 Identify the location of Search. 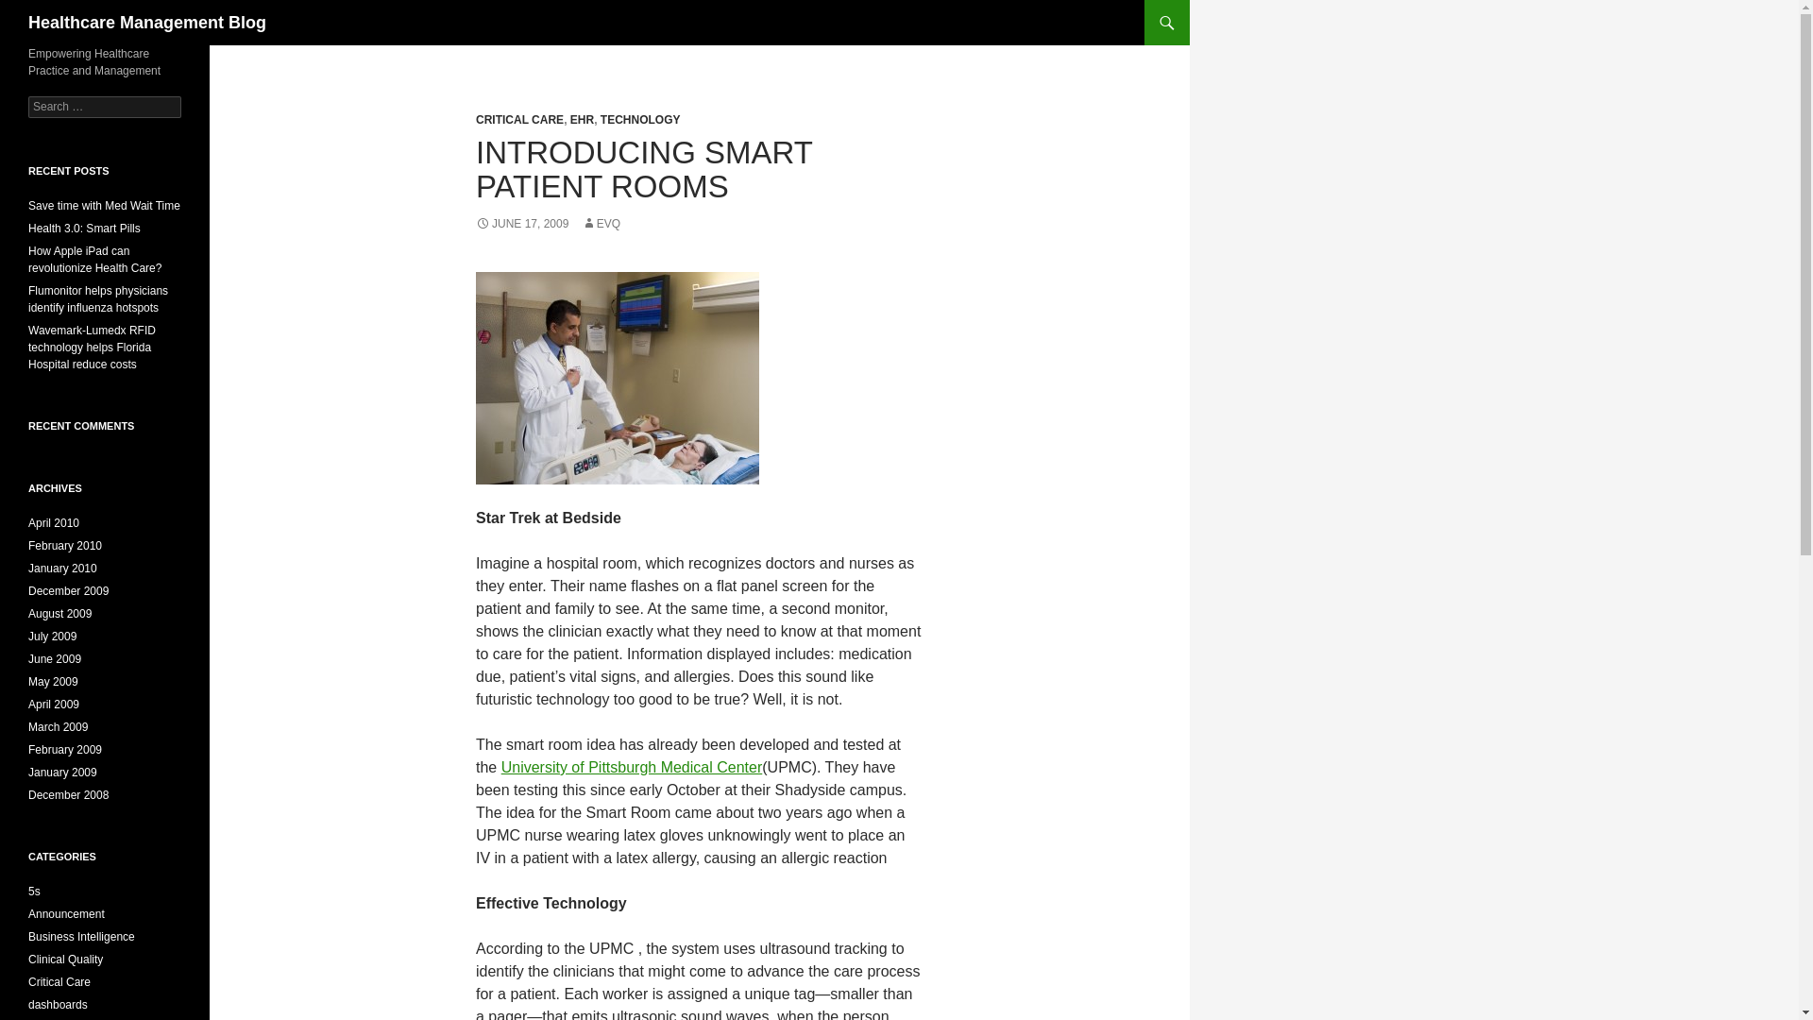
(38, 10).